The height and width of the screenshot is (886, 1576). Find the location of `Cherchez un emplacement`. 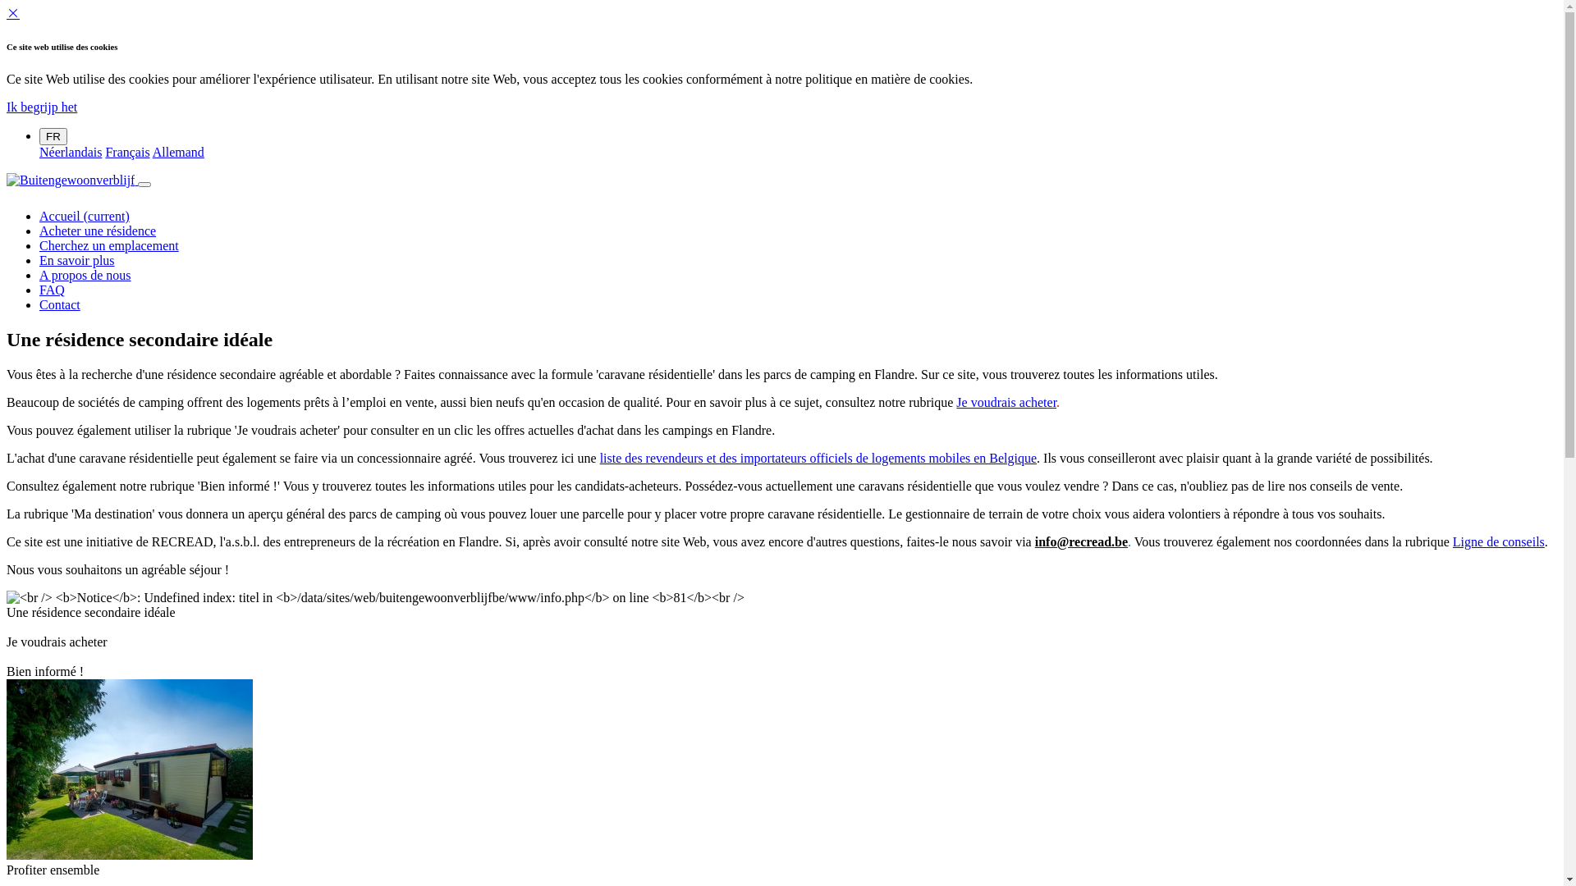

Cherchez un emplacement is located at coordinates (109, 246).